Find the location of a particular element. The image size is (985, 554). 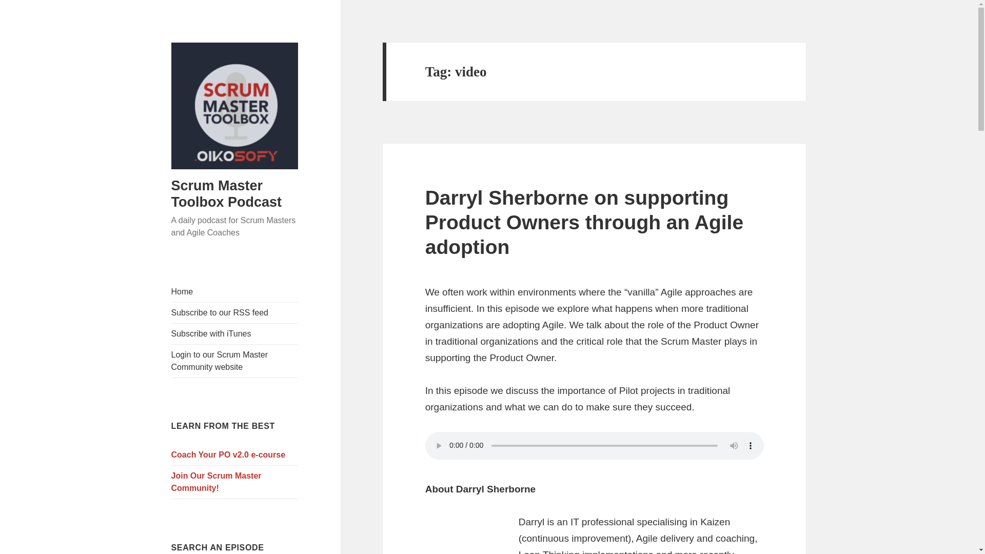

Subscribe with iTunes is located at coordinates (235, 333).